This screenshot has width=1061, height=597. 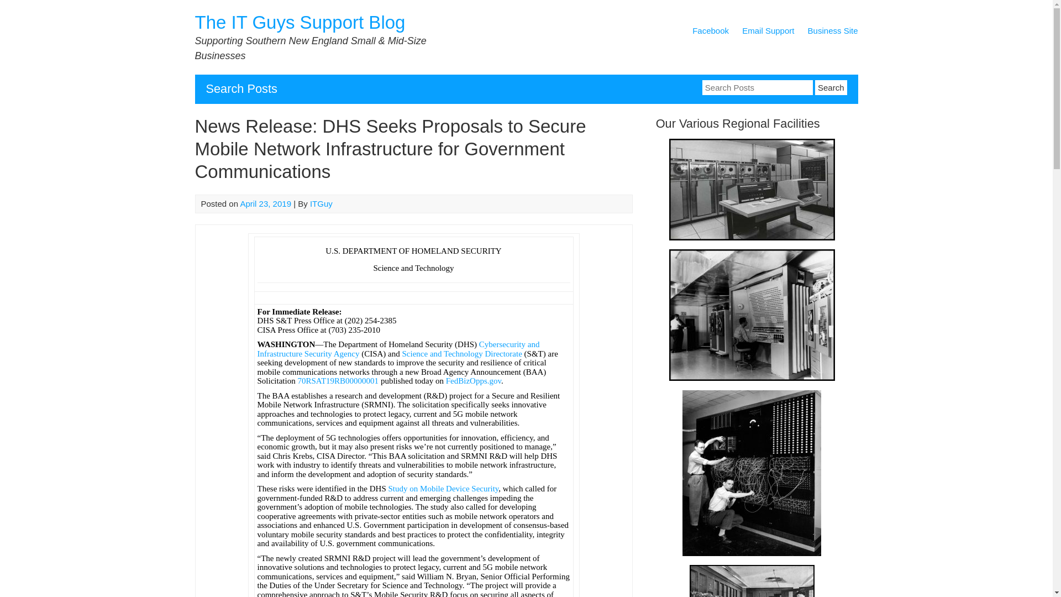 What do you see at coordinates (300, 22) in the screenshot?
I see `The IT Guys Support Blog` at bounding box center [300, 22].